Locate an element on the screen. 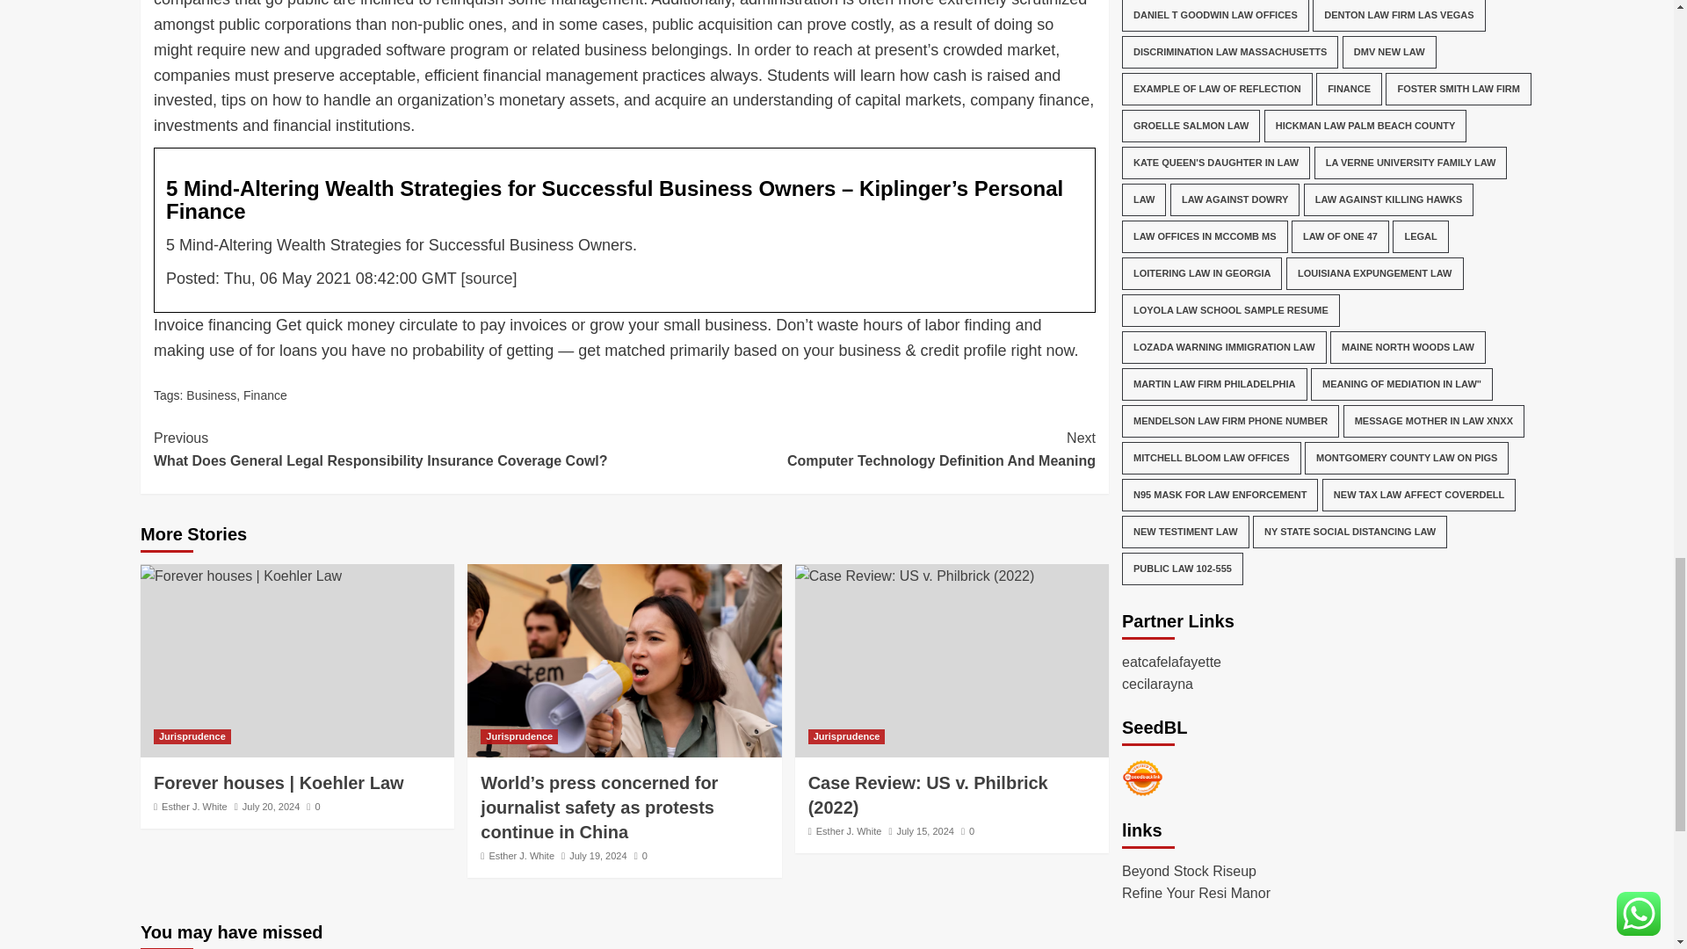 The image size is (1687, 949). Jurisprudence is located at coordinates (192, 736).